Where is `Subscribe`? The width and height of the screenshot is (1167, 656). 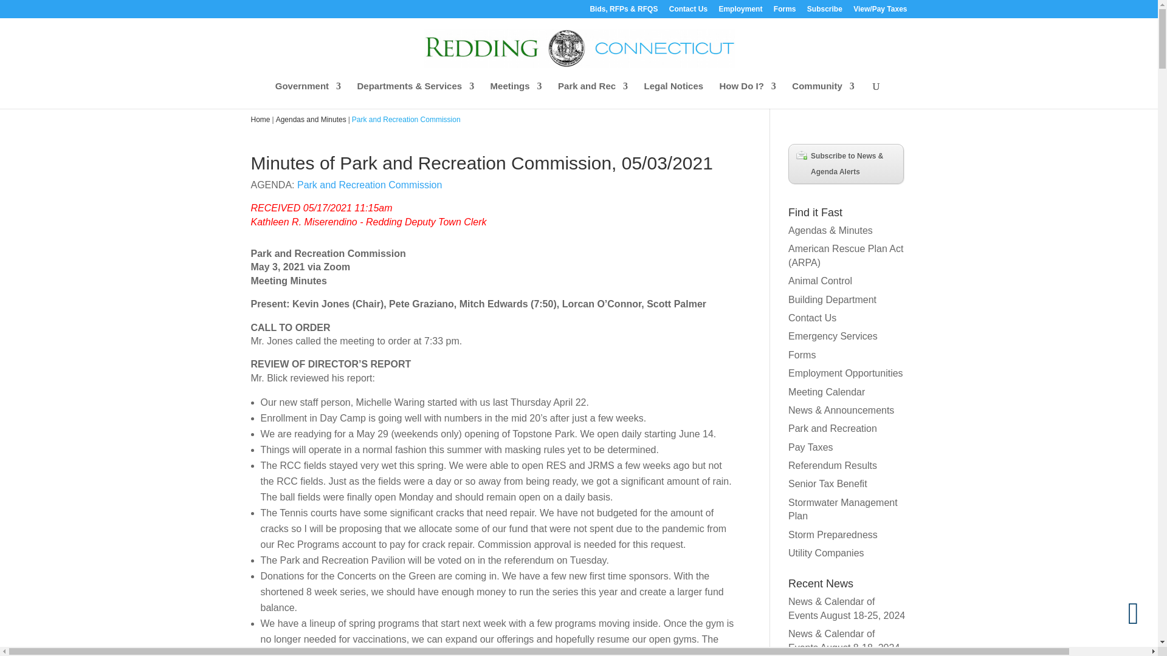
Subscribe is located at coordinates (825, 12).